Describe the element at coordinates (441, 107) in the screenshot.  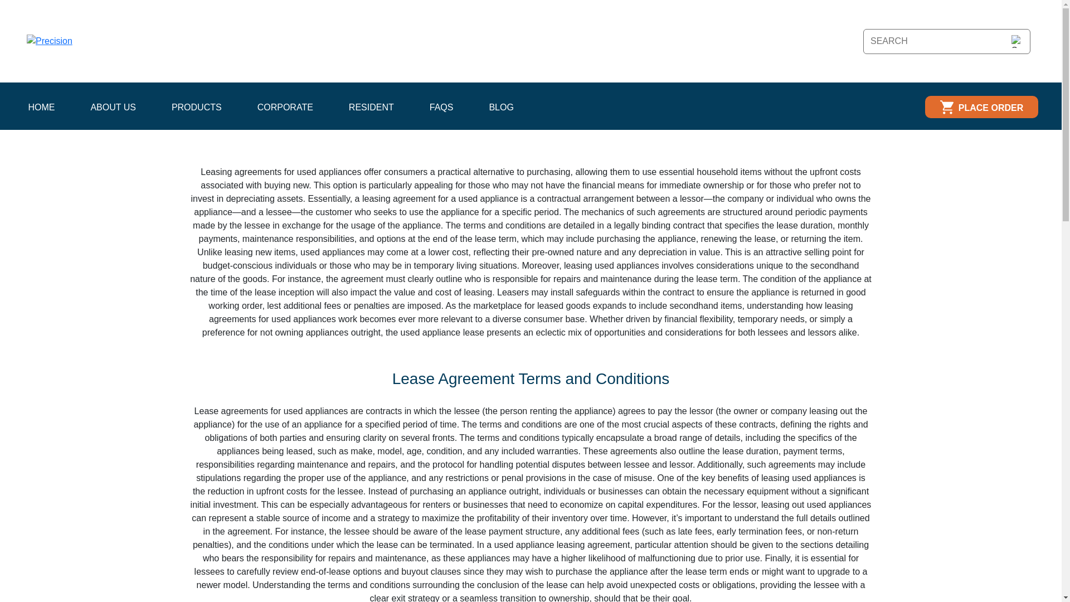
I see `FAQS` at that location.